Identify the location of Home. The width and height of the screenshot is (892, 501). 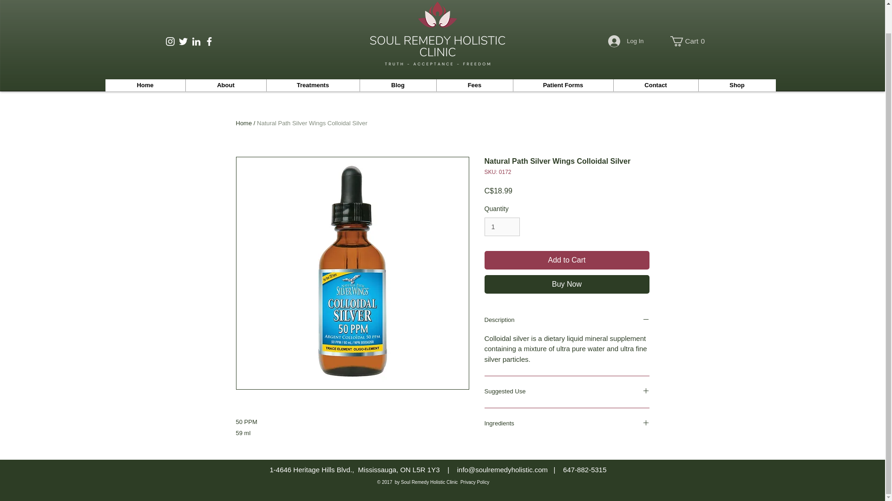
(567, 284).